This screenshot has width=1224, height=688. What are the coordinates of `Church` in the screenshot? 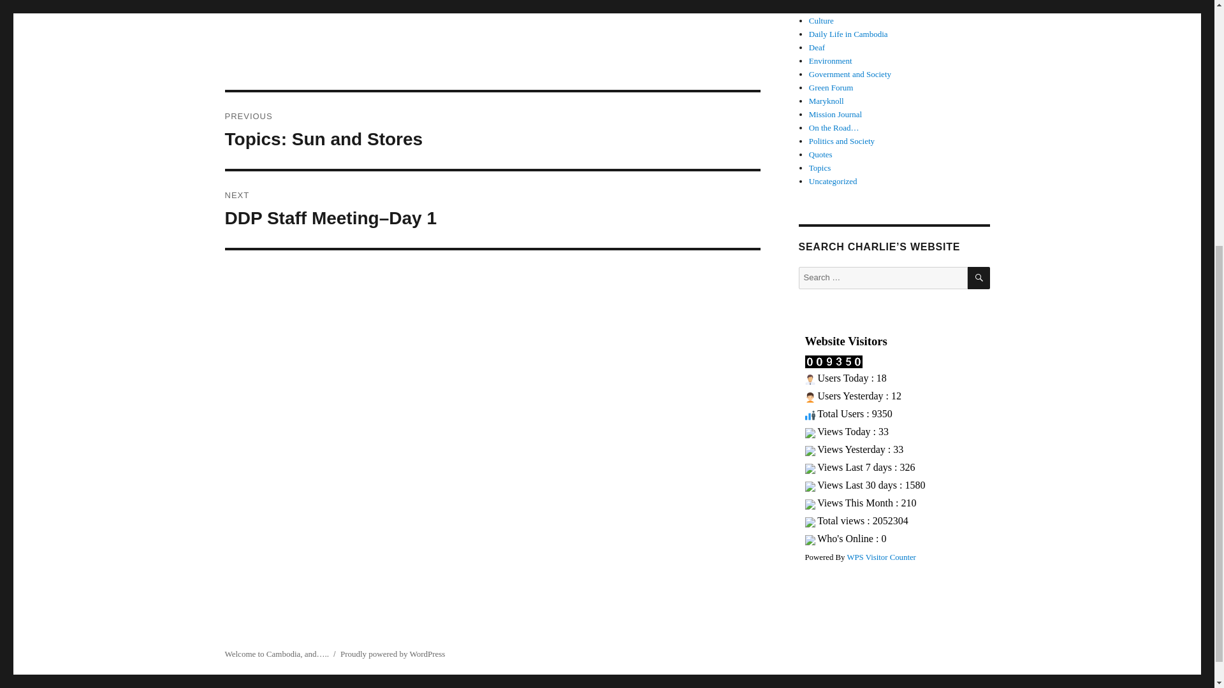 It's located at (821, 8).